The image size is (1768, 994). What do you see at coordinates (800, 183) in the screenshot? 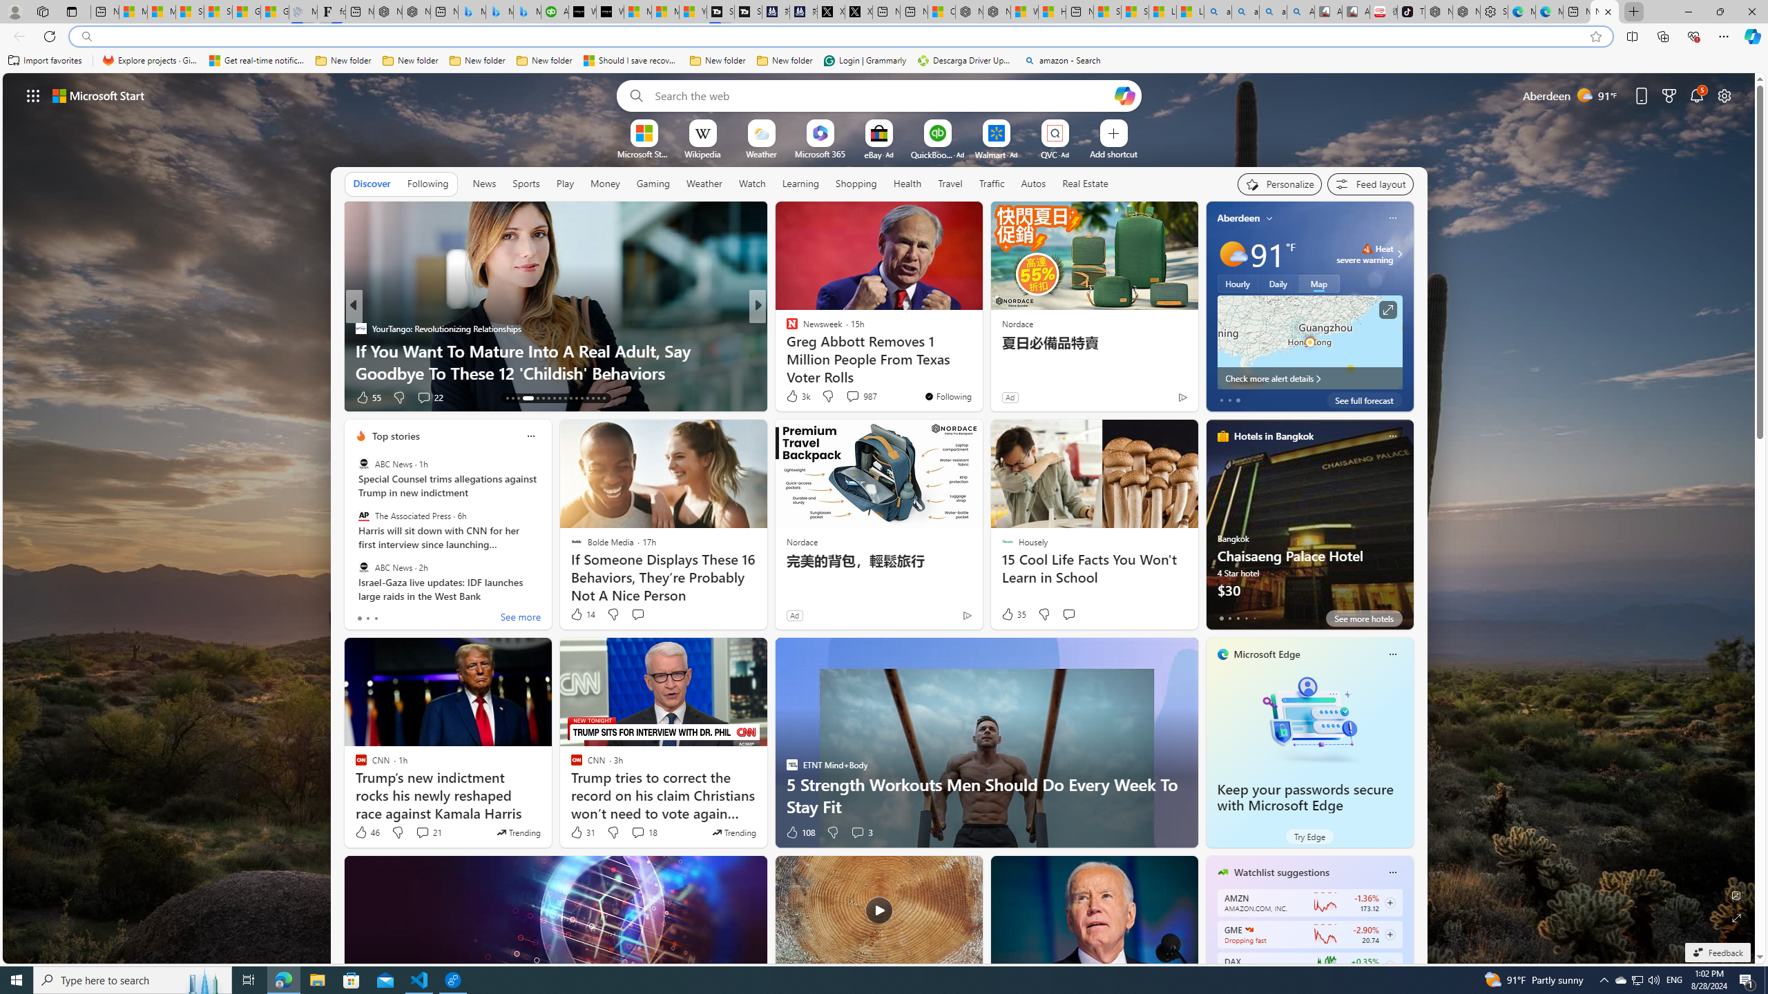
I see `Learning` at bounding box center [800, 183].